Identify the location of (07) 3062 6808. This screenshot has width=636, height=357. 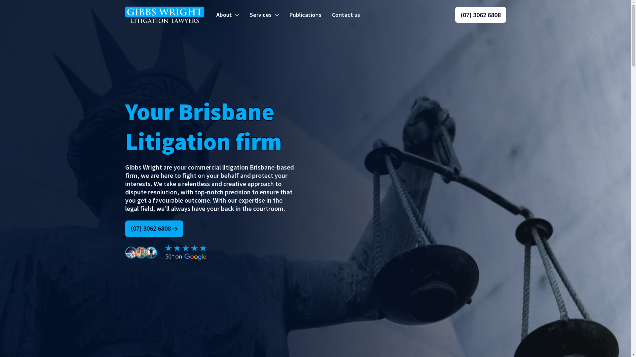
(481, 15).